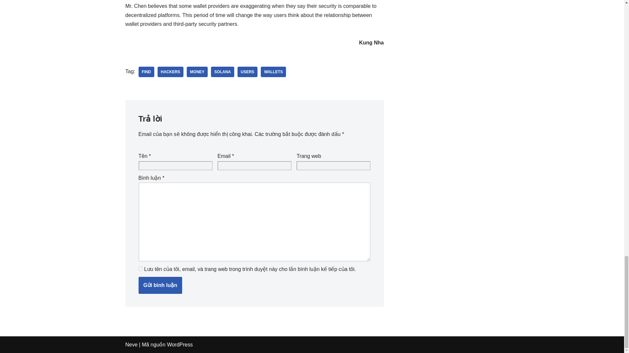 The height and width of the screenshot is (353, 629). What do you see at coordinates (247, 72) in the screenshot?
I see `Users` at bounding box center [247, 72].